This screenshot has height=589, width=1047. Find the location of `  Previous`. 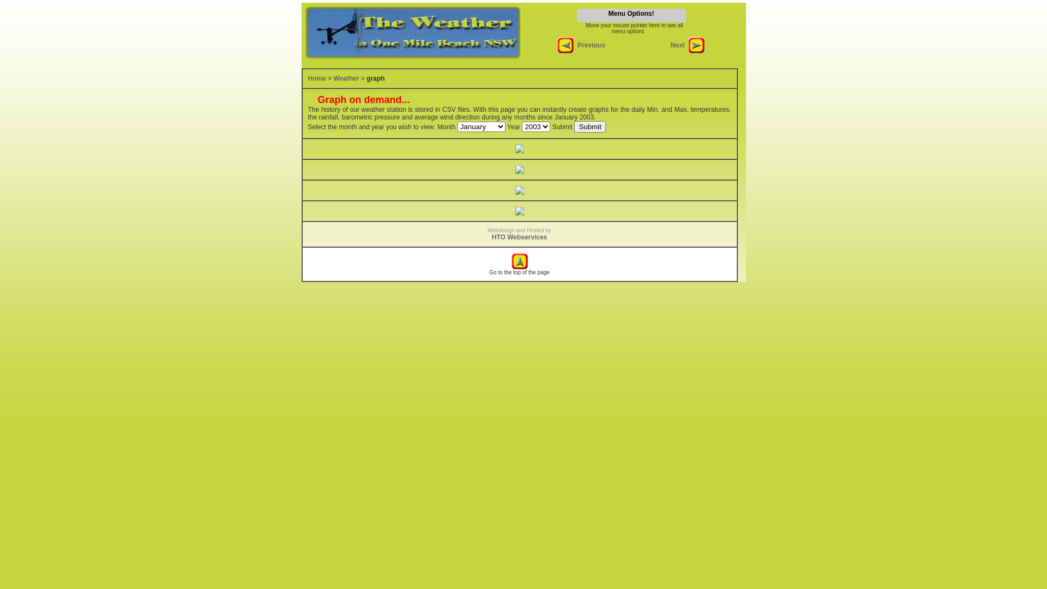

  Previous is located at coordinates (589, 45).